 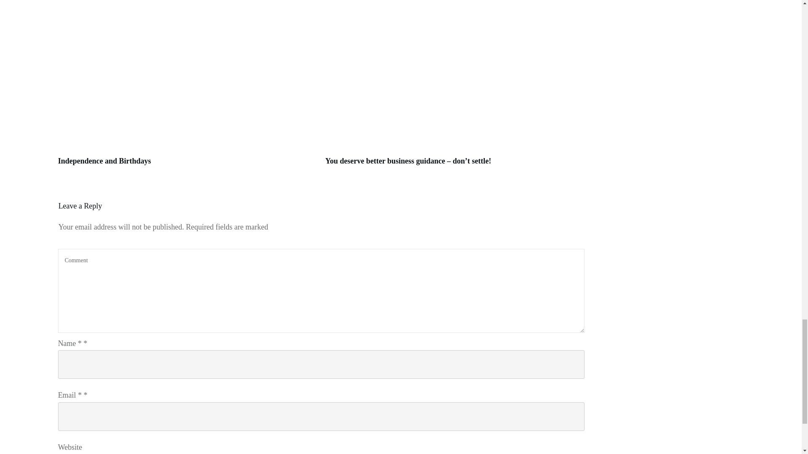 What do you see at coordinates (104, 161) in the screenshot?
I see `Independence and Birthdays` at bounding box center [104, 161].